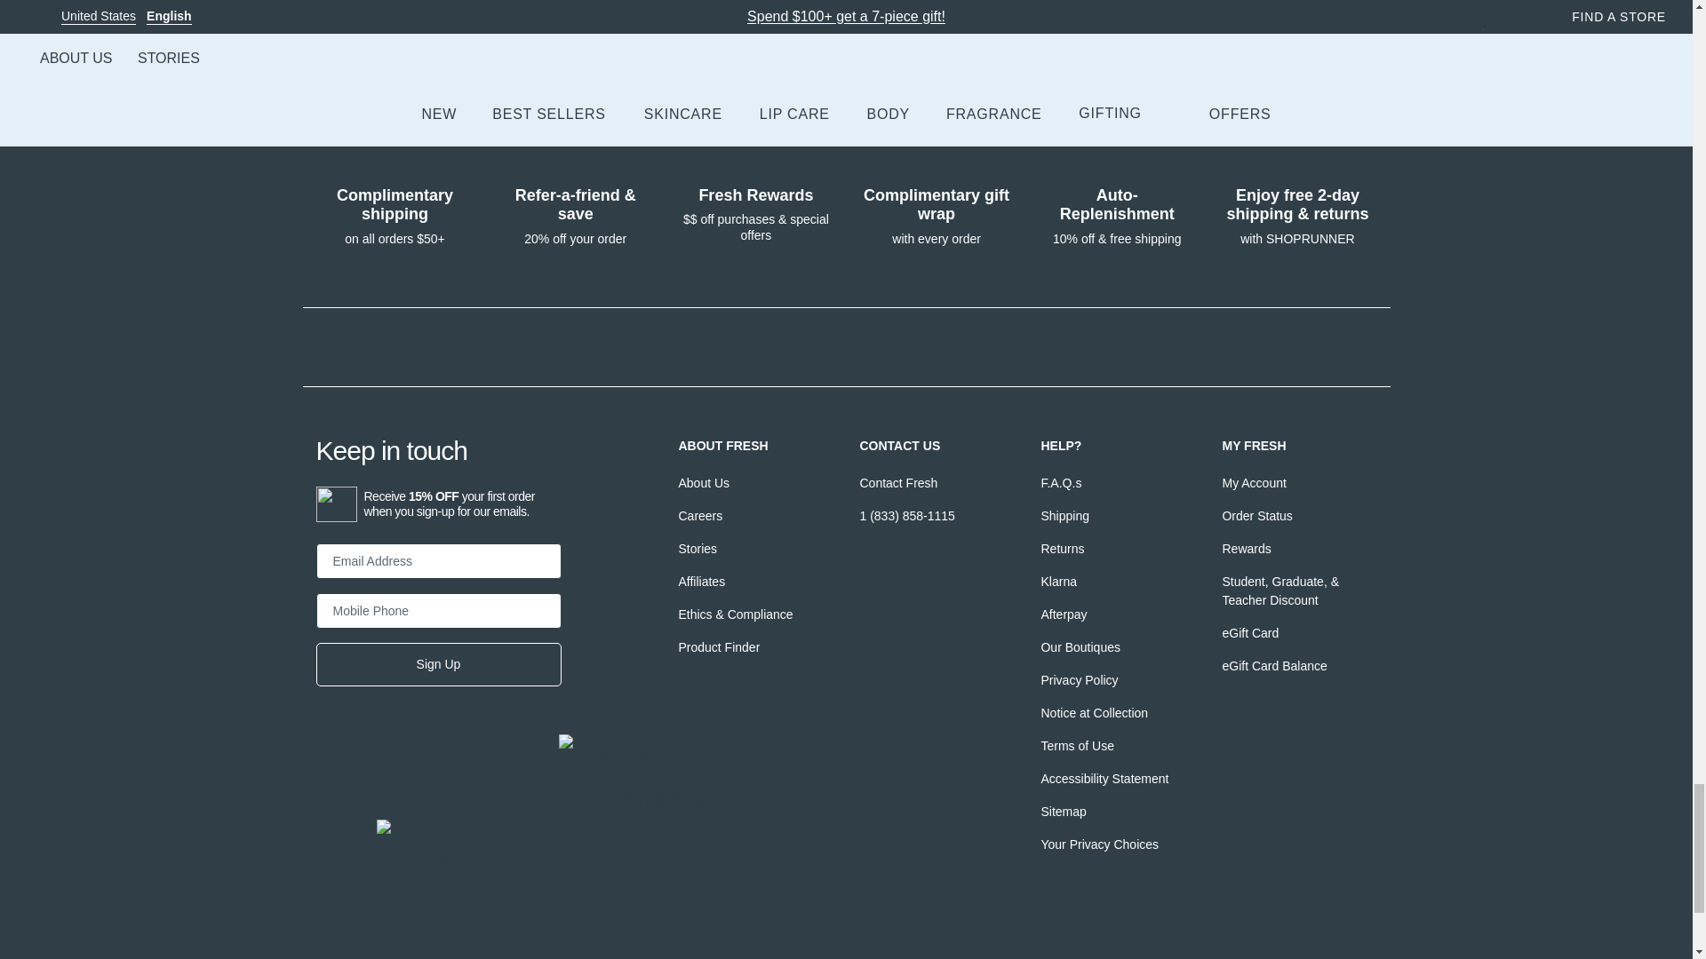 The height and width of the screenshot is (959, 1706). I want to click on Instagram, so click(451, 797).